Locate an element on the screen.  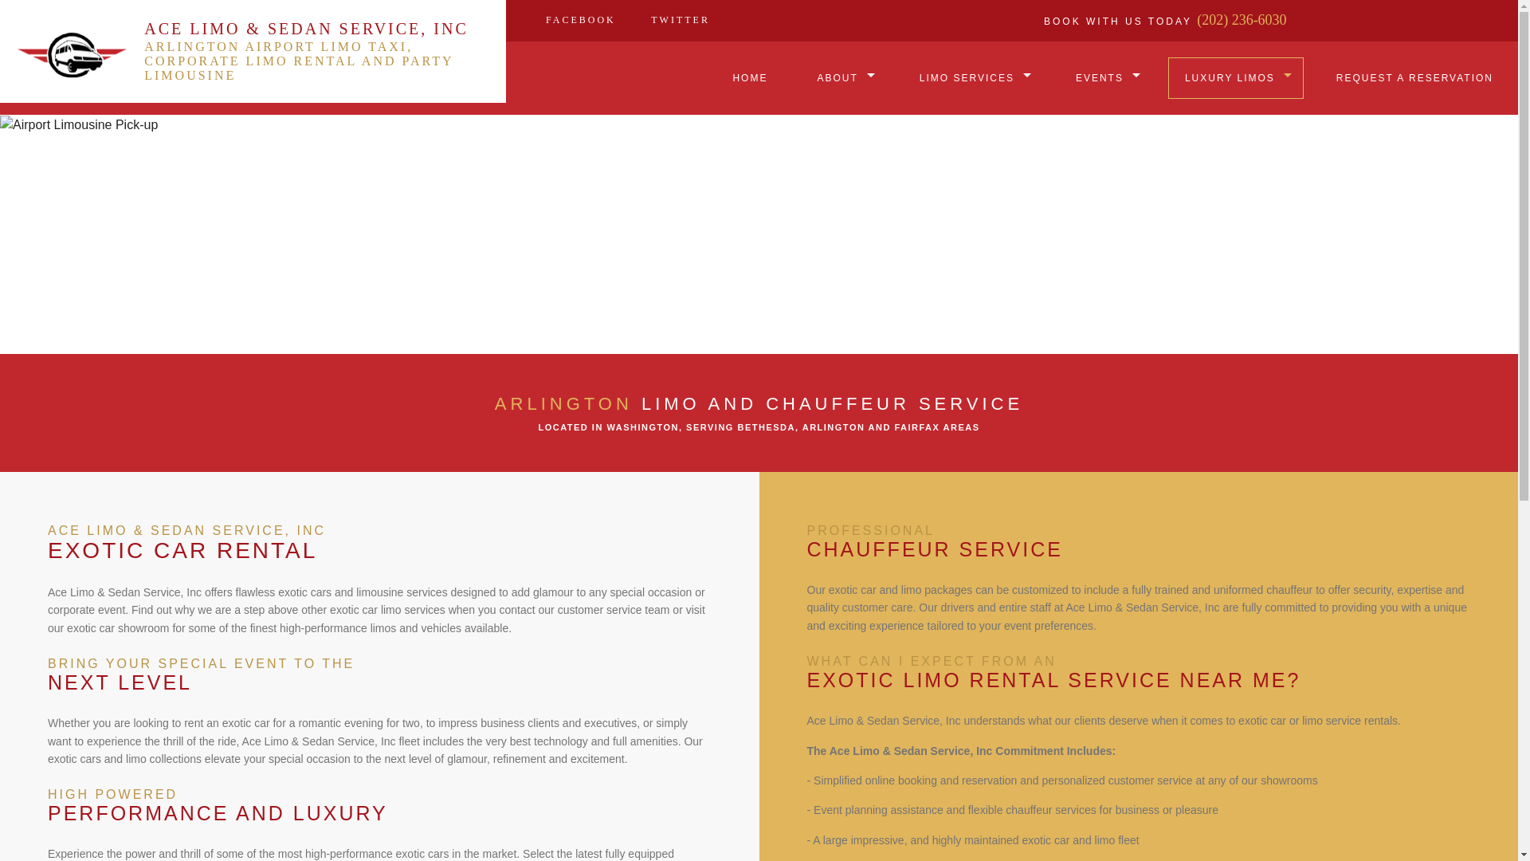
ABOUT is located at coordinates (843, 78).